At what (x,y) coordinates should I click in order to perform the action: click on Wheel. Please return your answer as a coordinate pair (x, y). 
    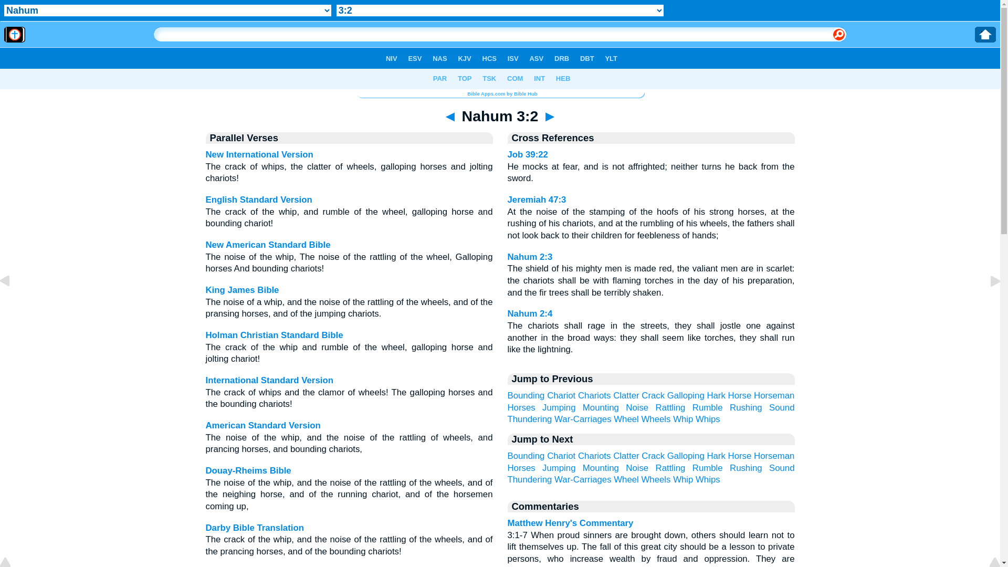
    Looking at the image, I should click on (626, 419).